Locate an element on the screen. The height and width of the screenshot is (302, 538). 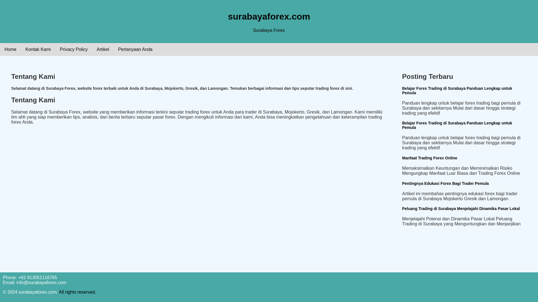
Artikel is located at coordinates (103, 49).